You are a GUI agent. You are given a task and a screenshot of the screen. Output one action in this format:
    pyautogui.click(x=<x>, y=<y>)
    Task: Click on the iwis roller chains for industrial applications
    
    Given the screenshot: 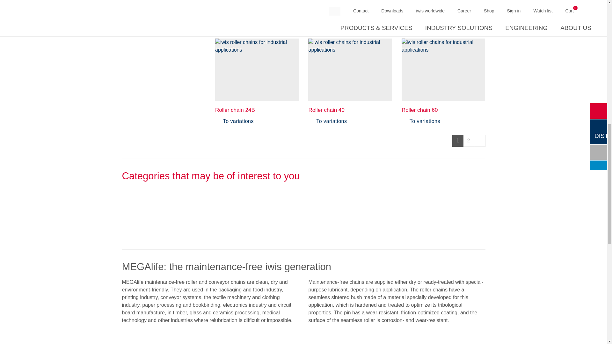 What is the action you would take?
    pyautogui.click(x=443, y=2)
    